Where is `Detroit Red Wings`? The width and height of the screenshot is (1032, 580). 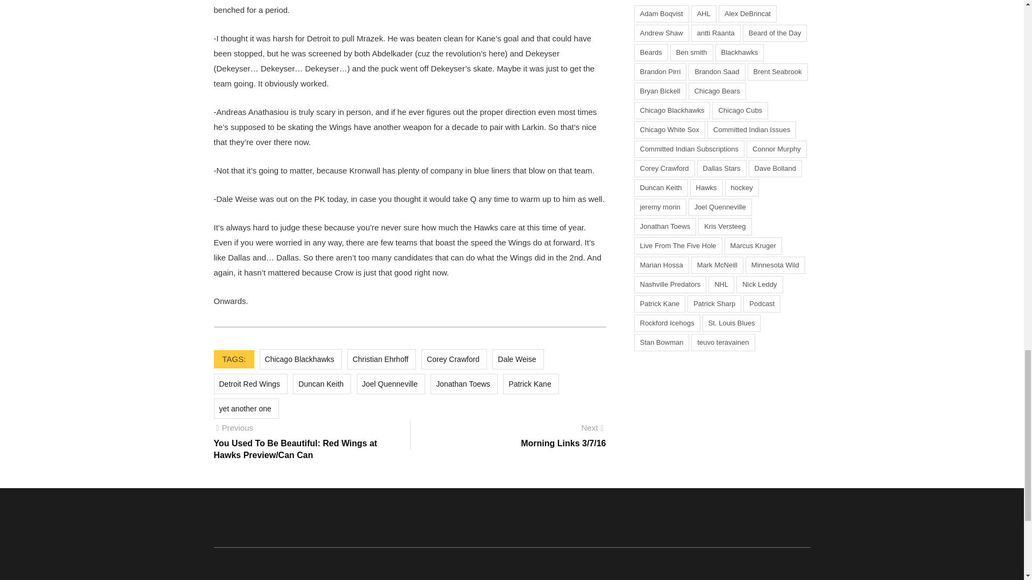 Detroit Red Wings is located at coordinates (250, 383).